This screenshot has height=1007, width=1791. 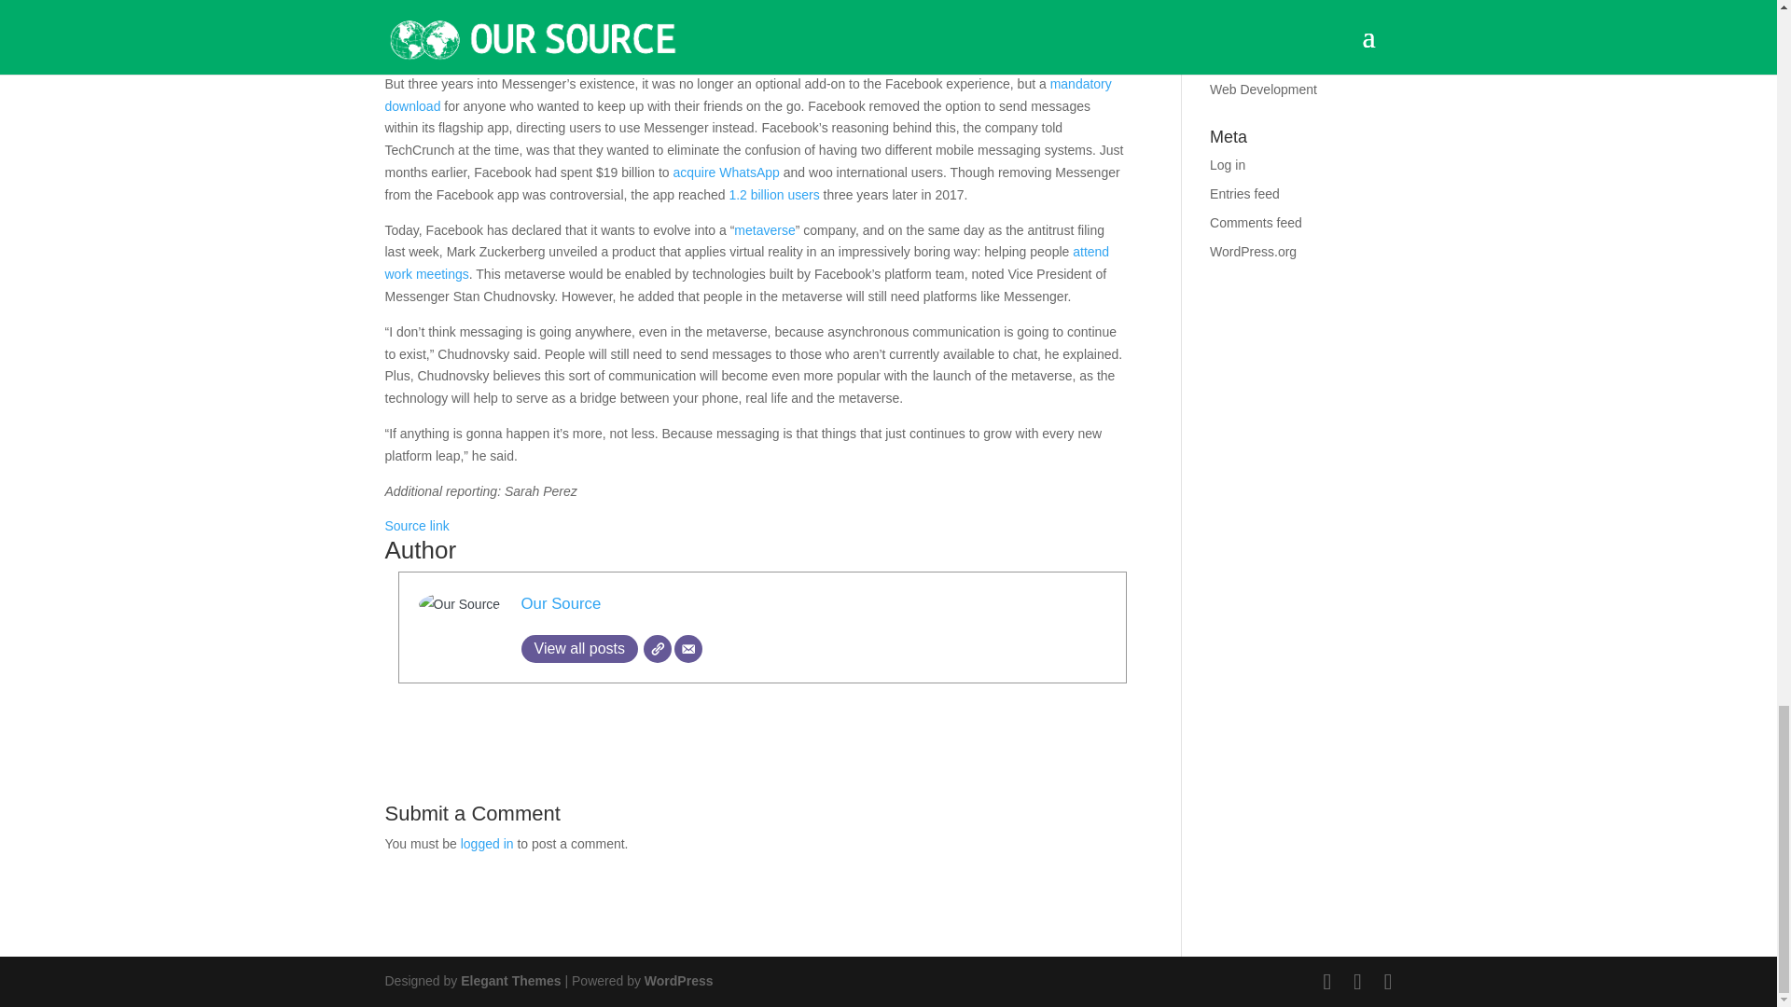 What do you see at coordinates (509, 981) in the screenshot?
I see `Premium WordPress Themes` at bounding box center [509, 981].